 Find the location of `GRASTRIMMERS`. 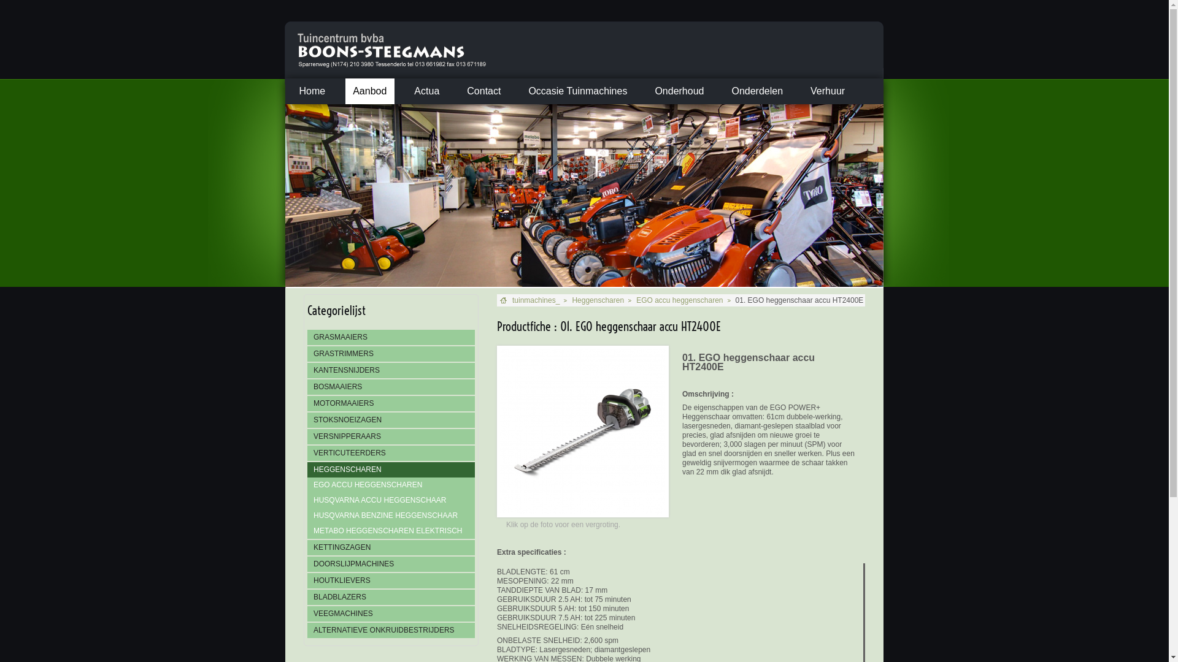

GRASTRIMMERS is located at coordinates (391, 354).